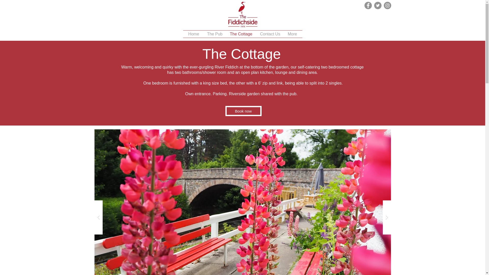 This screenshot has height=275, width=489. What do you see at coordinates (194, 34) in the screenshot?
I see `Home` at bounding box center [194, 34].